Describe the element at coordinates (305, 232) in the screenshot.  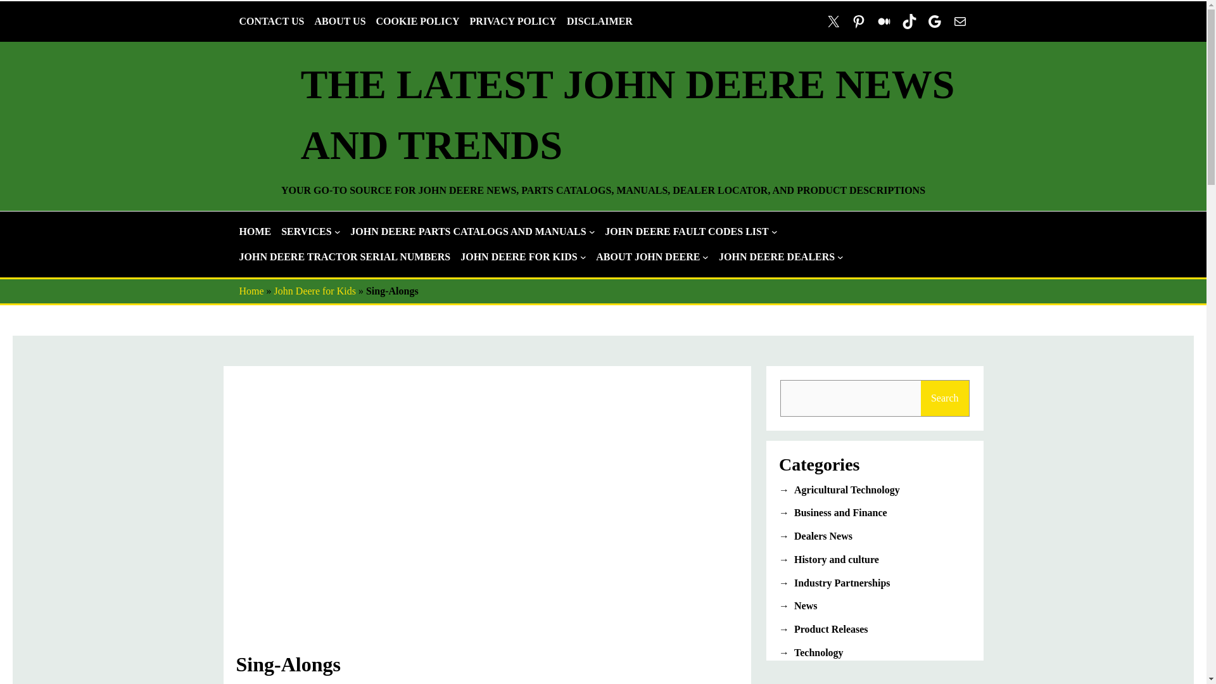
I see `SERVICES` at that location.